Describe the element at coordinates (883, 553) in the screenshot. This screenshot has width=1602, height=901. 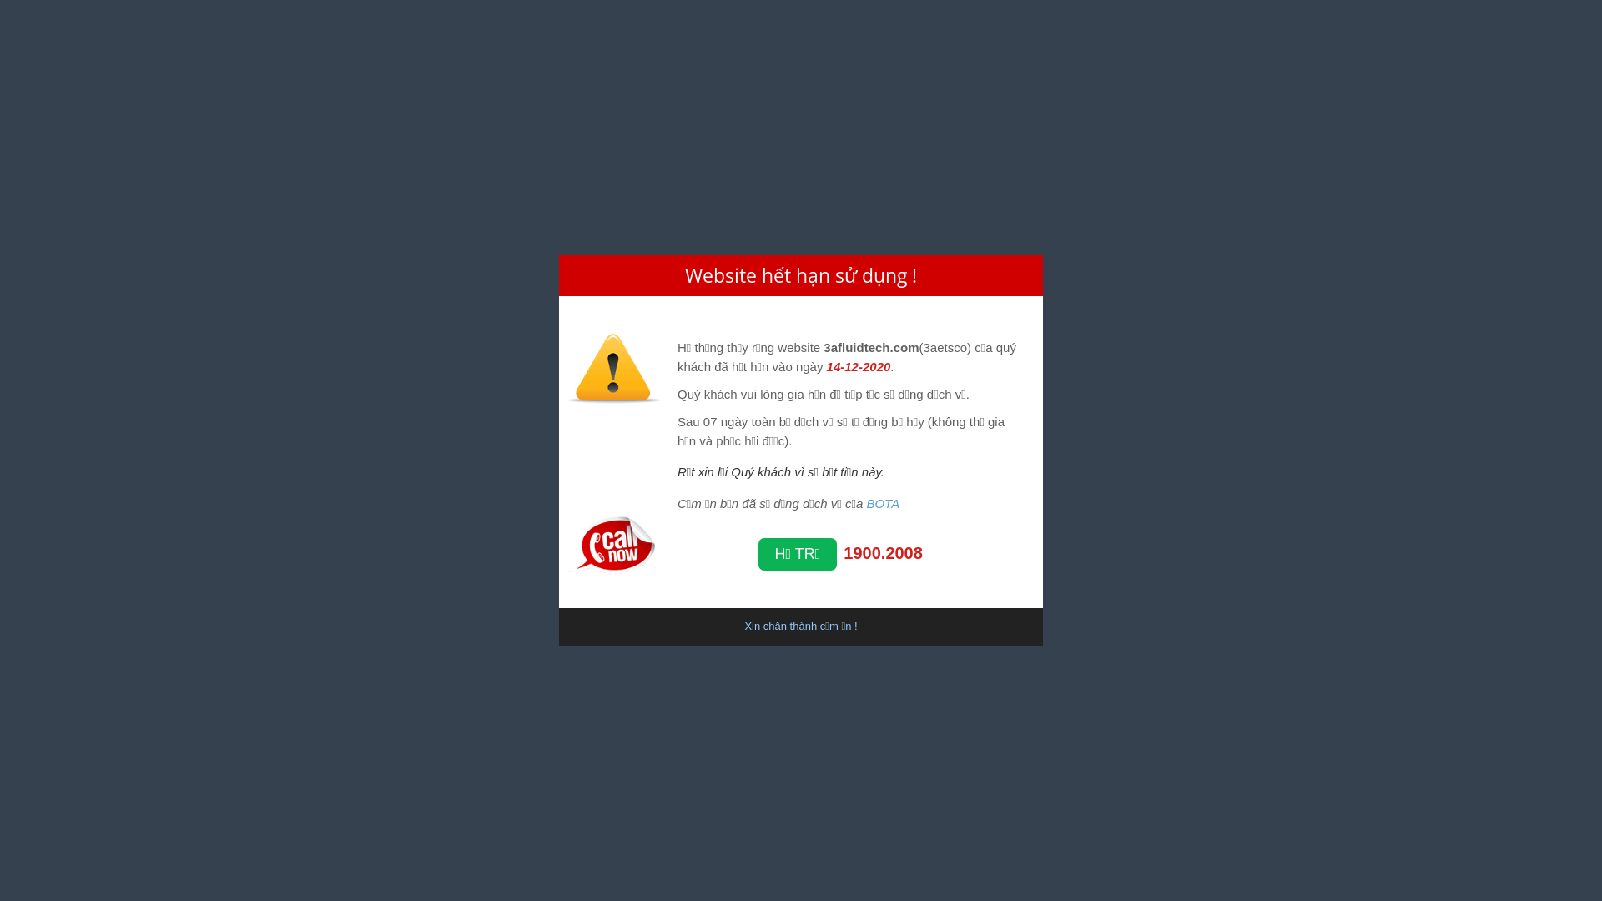
I see `1900.2008` at that location.